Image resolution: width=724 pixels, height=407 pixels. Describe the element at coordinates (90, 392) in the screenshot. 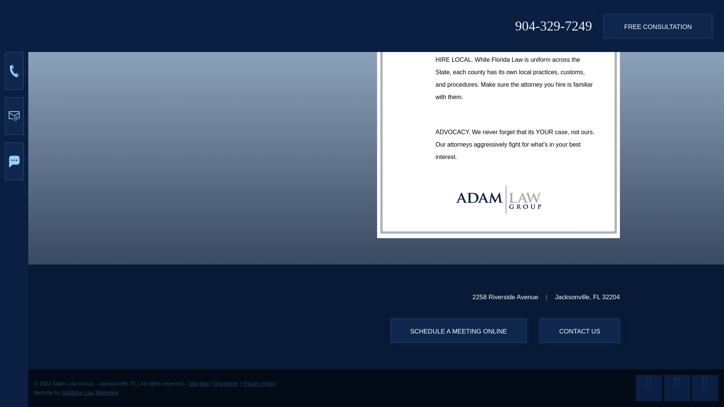

I see `Gladiator Law Marketing` at that location.